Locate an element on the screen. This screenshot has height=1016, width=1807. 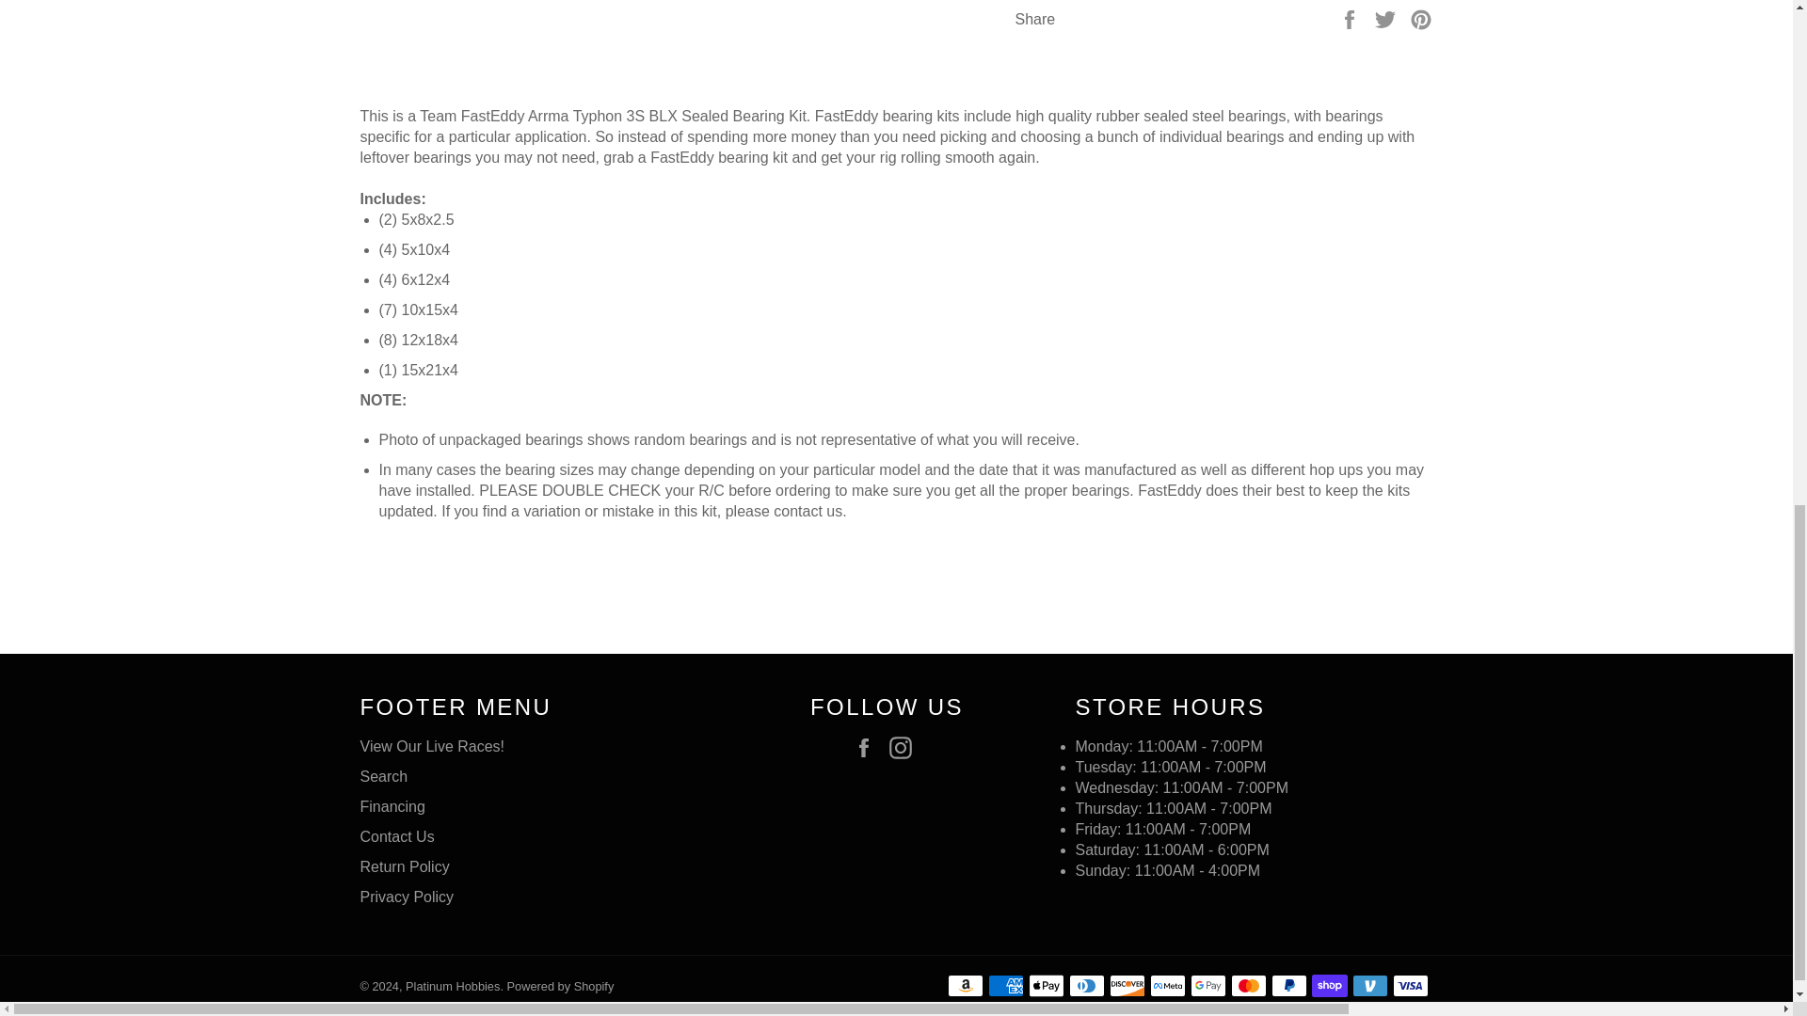
Share on Facebook is located at coordinates (1351, 18).